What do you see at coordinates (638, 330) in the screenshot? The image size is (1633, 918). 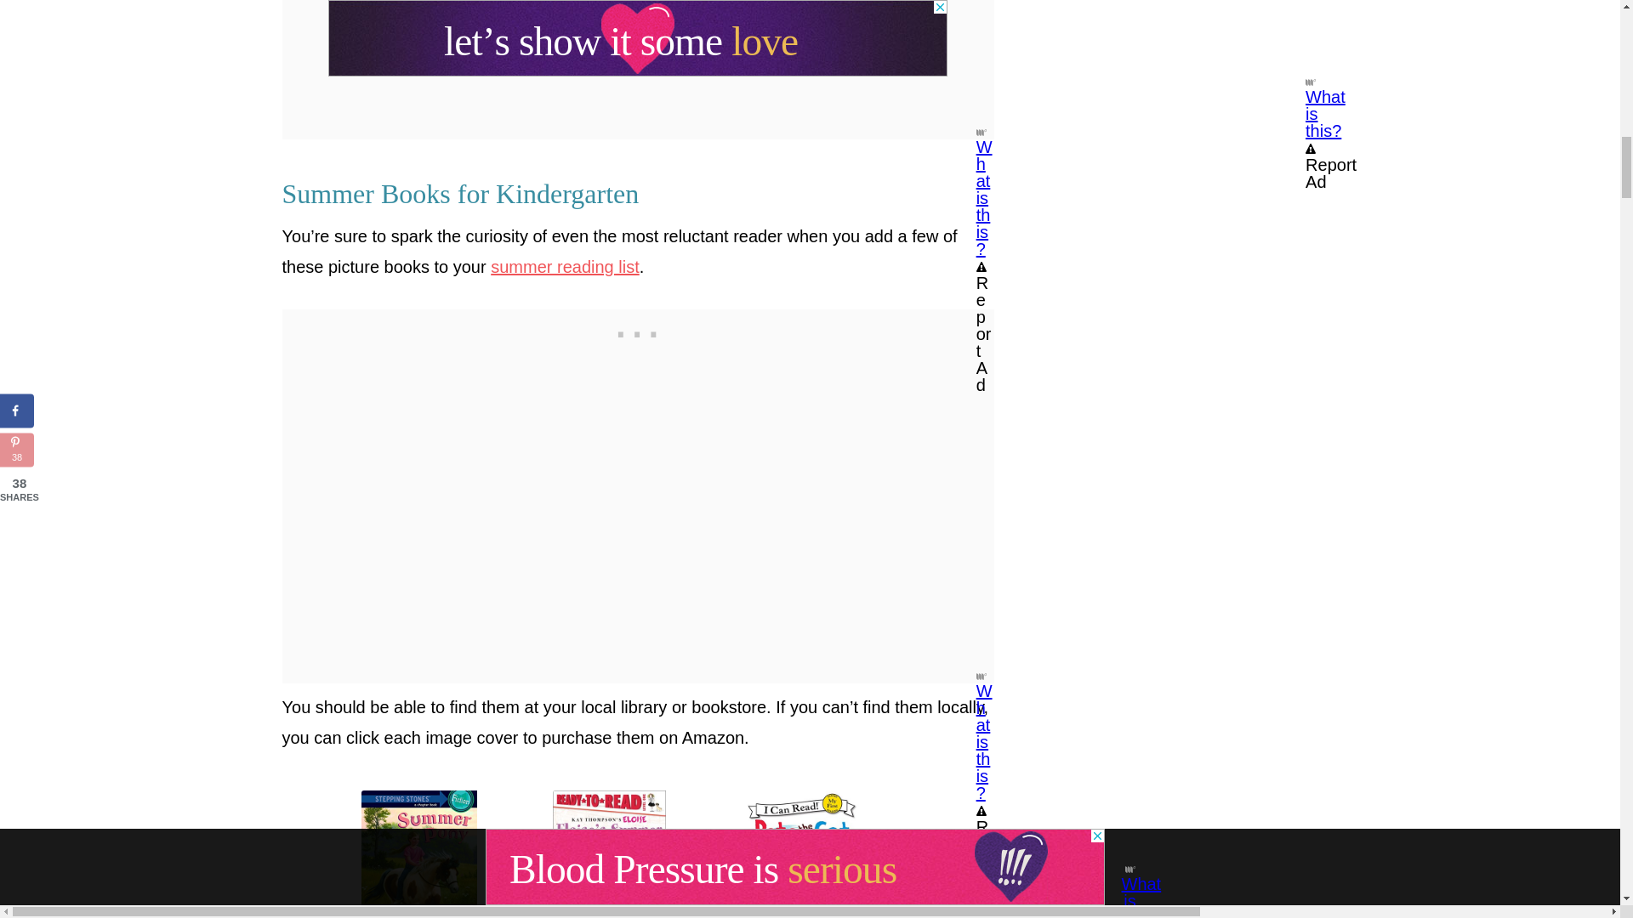 I see `3rd party ad content` at bounding box center [638, 330].